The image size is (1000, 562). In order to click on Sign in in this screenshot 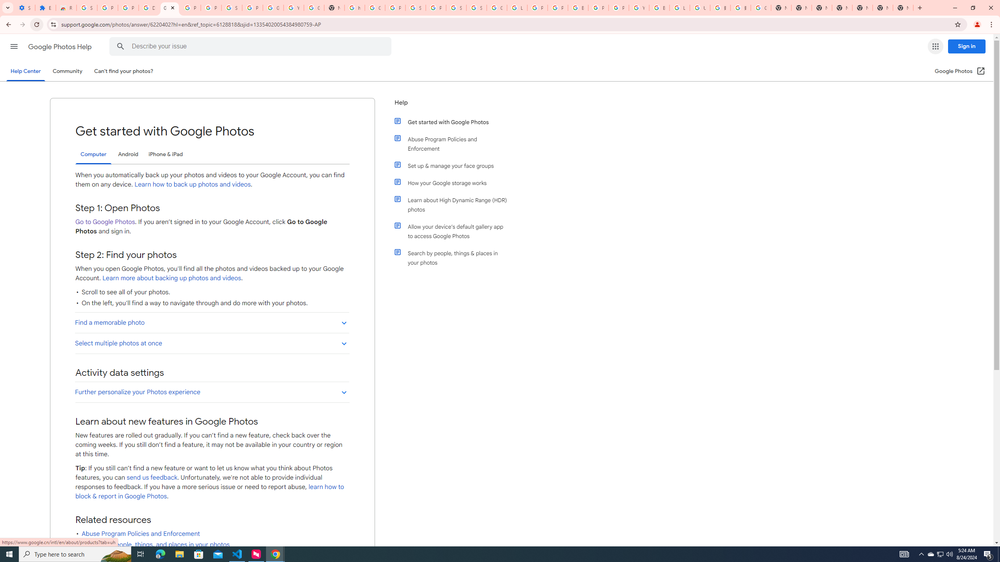, I will do `click(967, 46)`.